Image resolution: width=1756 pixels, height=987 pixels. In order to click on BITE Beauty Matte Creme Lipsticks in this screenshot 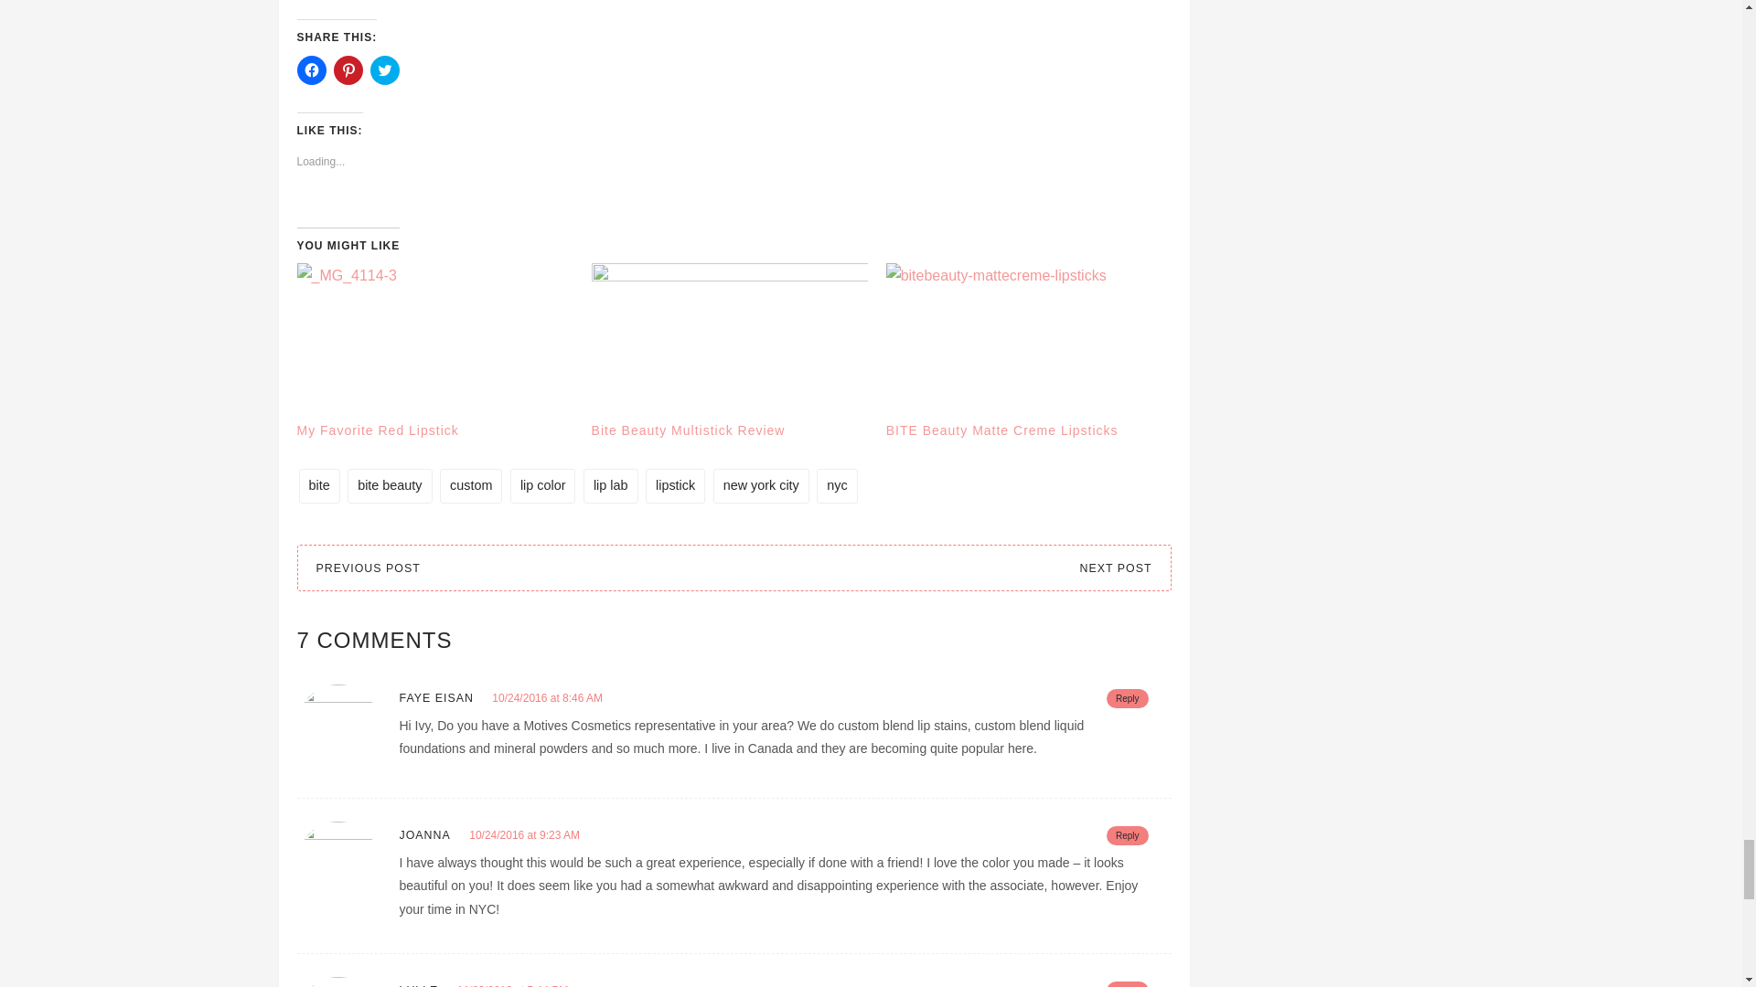, I will do `click(1002, 430)`.